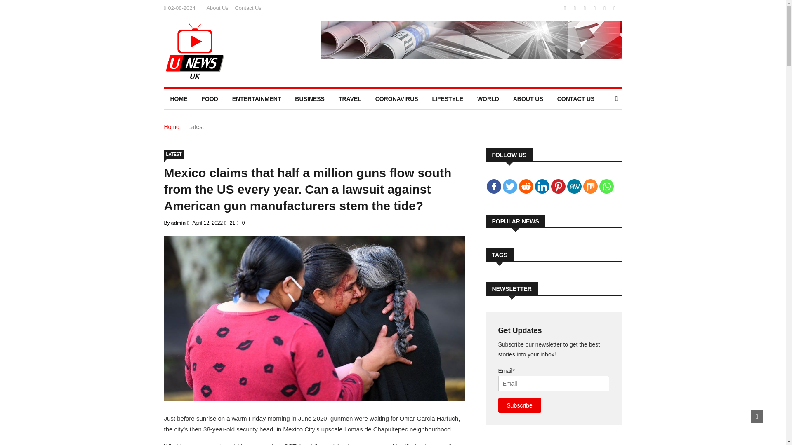  I want to click on Contact Us, so click(247, 8).